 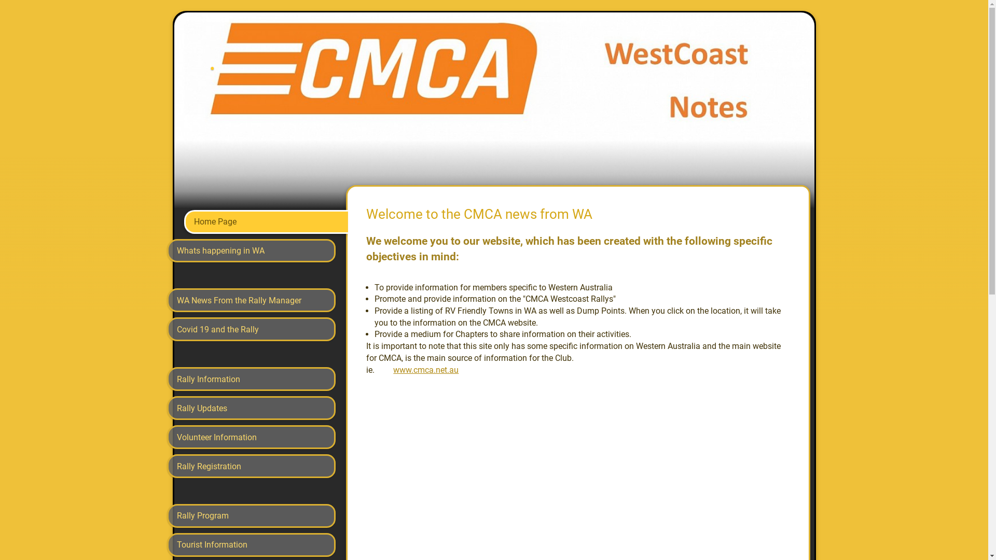 I want to click on Rally Registration, so click(x=251, y=466).